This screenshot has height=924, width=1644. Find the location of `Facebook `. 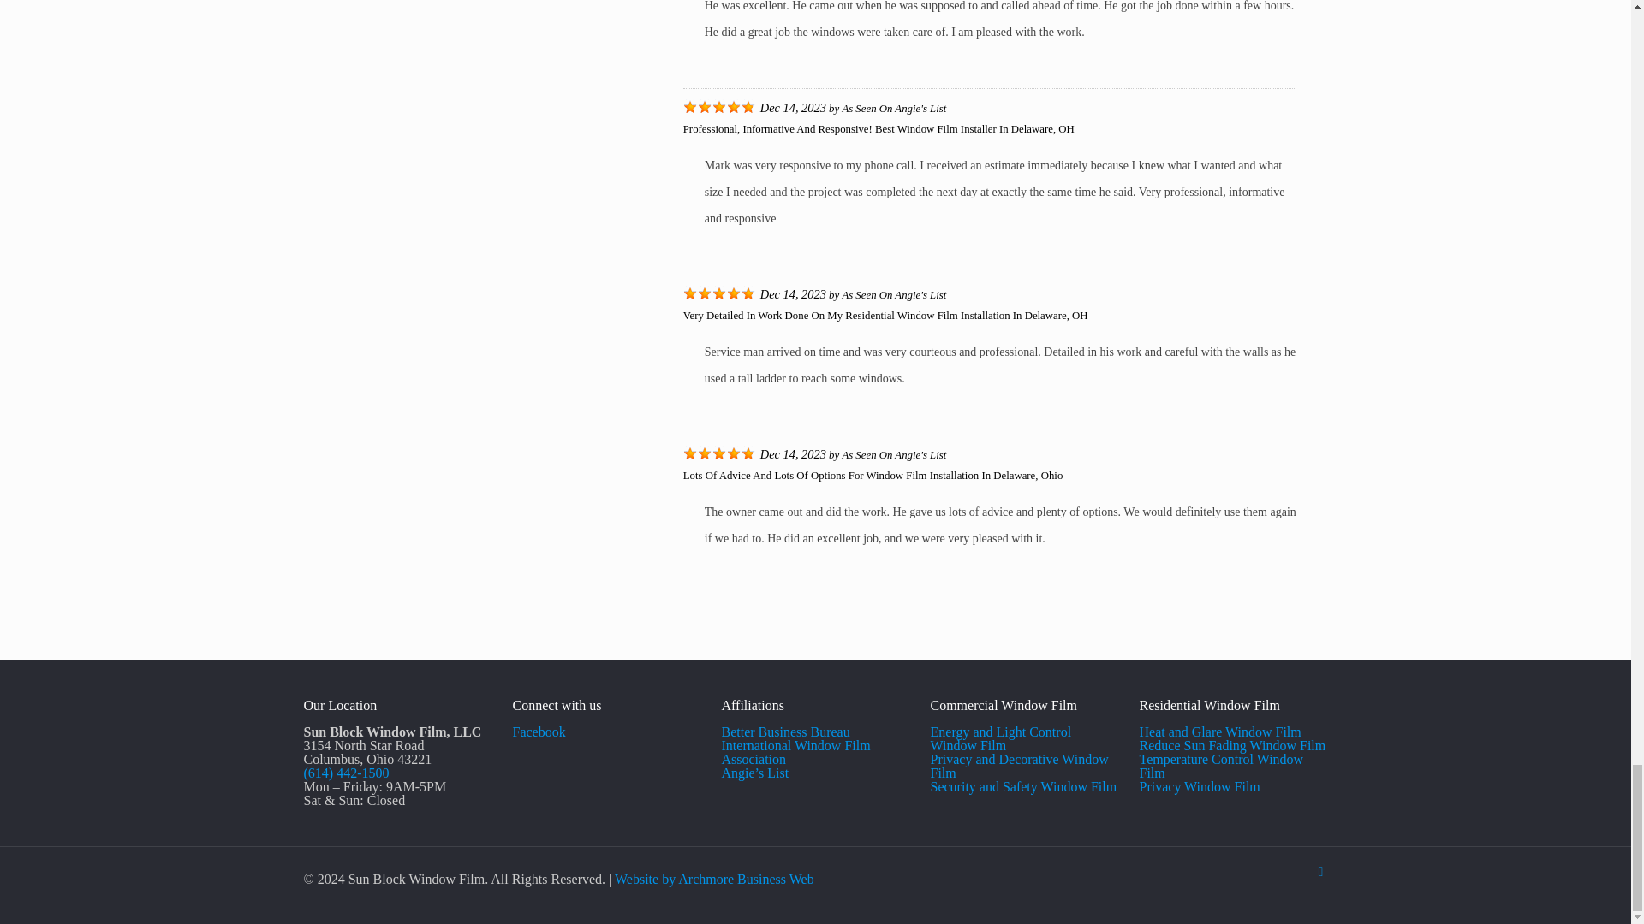

Facebook  is located at coordinates (539, 731).